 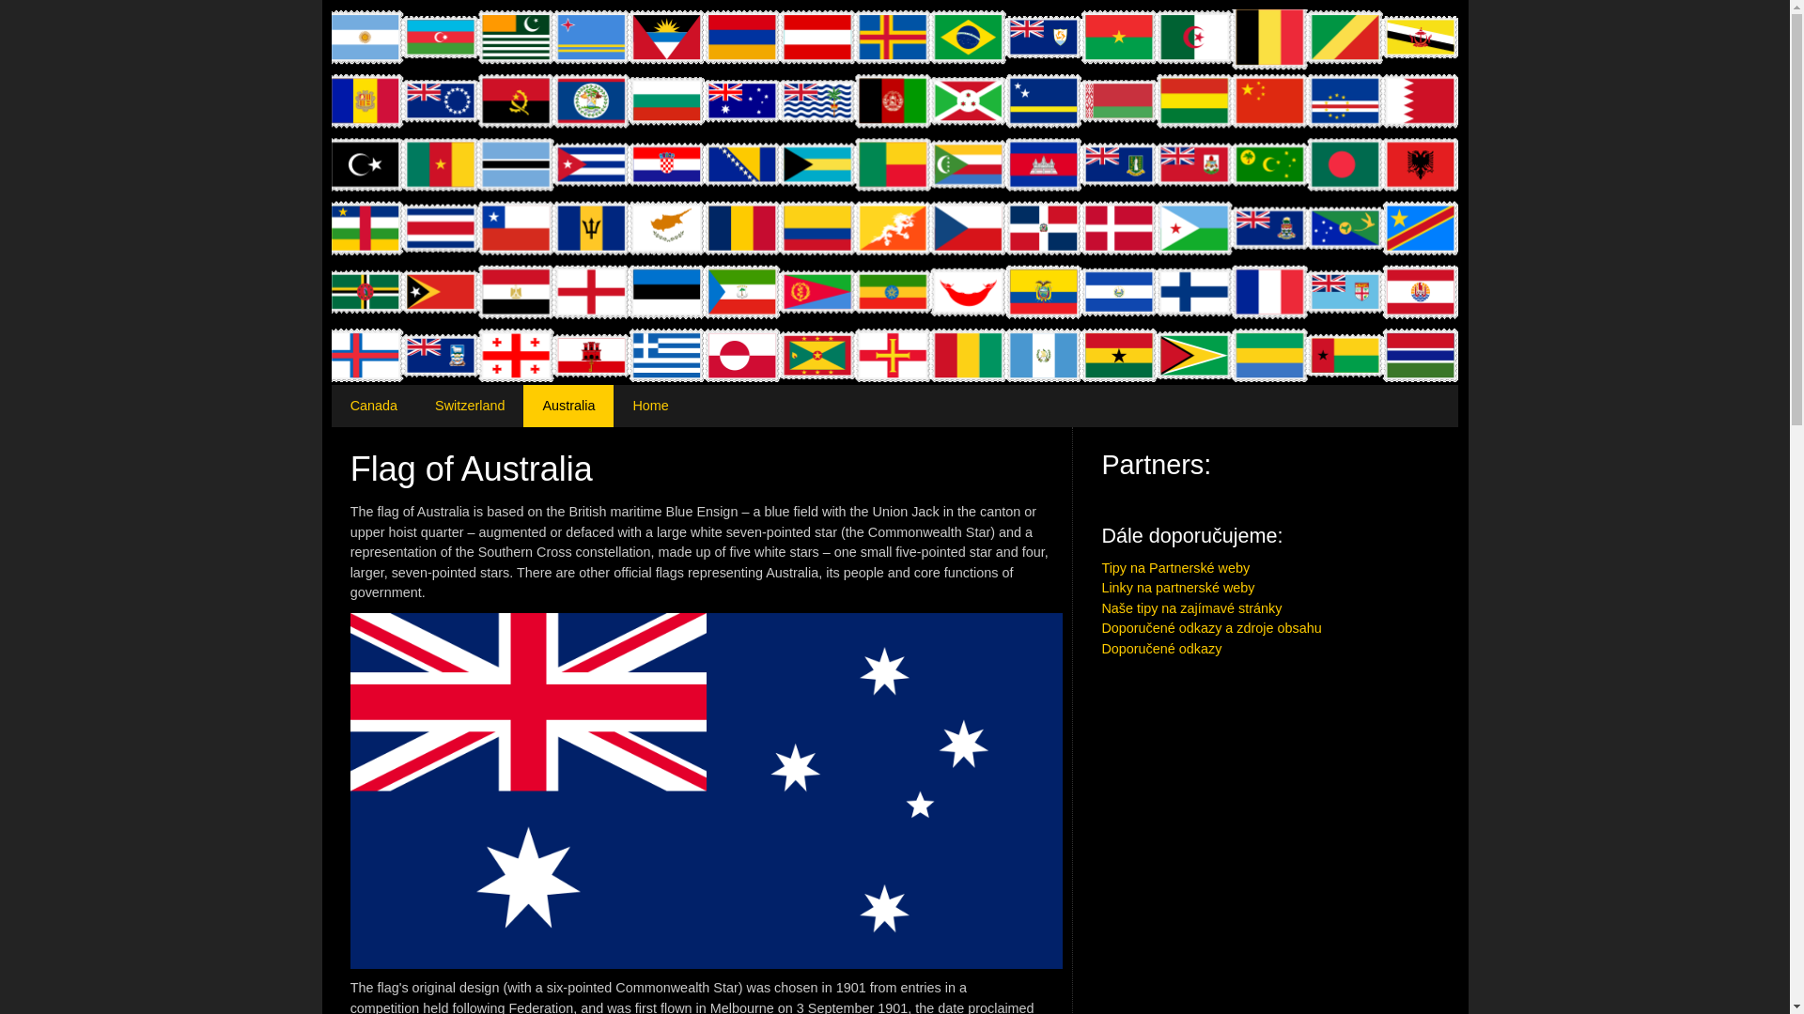 What do you see at coordinates (470, 406) in the screenshot?
I see `Switzerland` at bounding box center [470, 406].